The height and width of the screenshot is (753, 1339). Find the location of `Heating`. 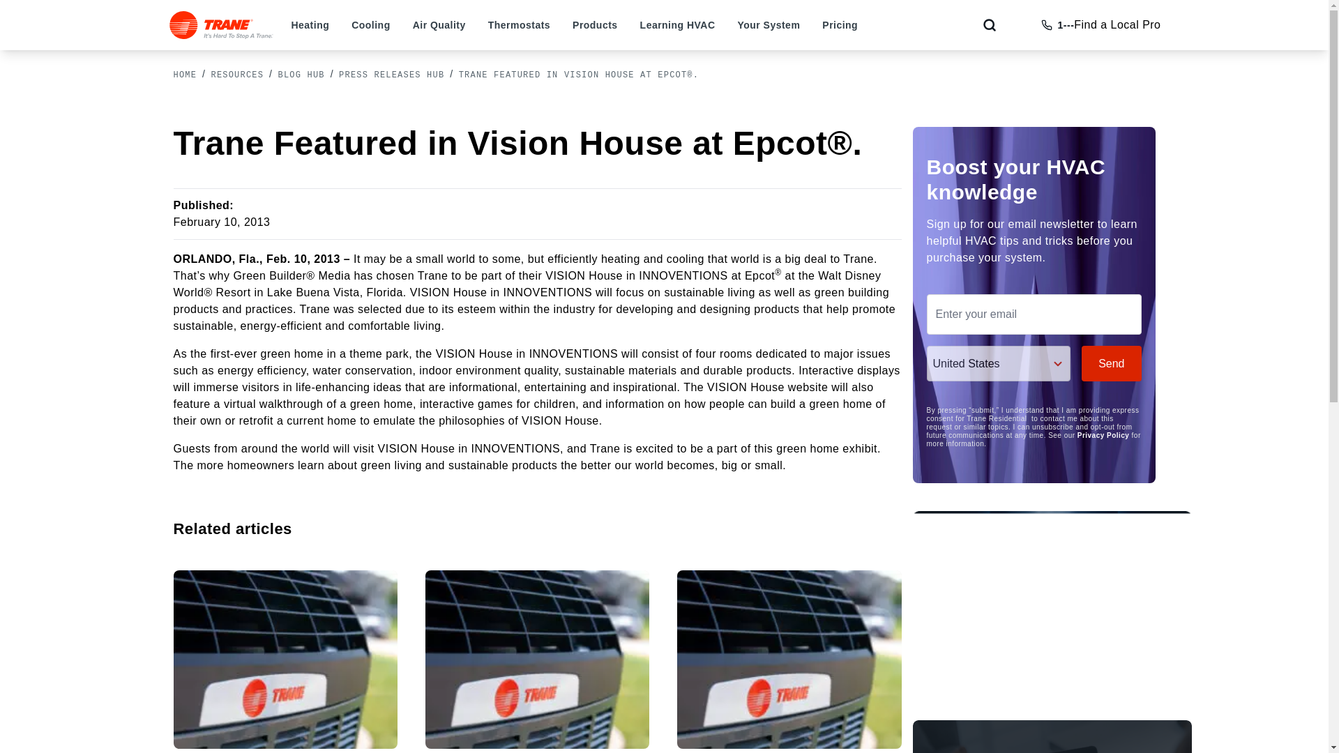

Heating is located at coordinates (310, 25).